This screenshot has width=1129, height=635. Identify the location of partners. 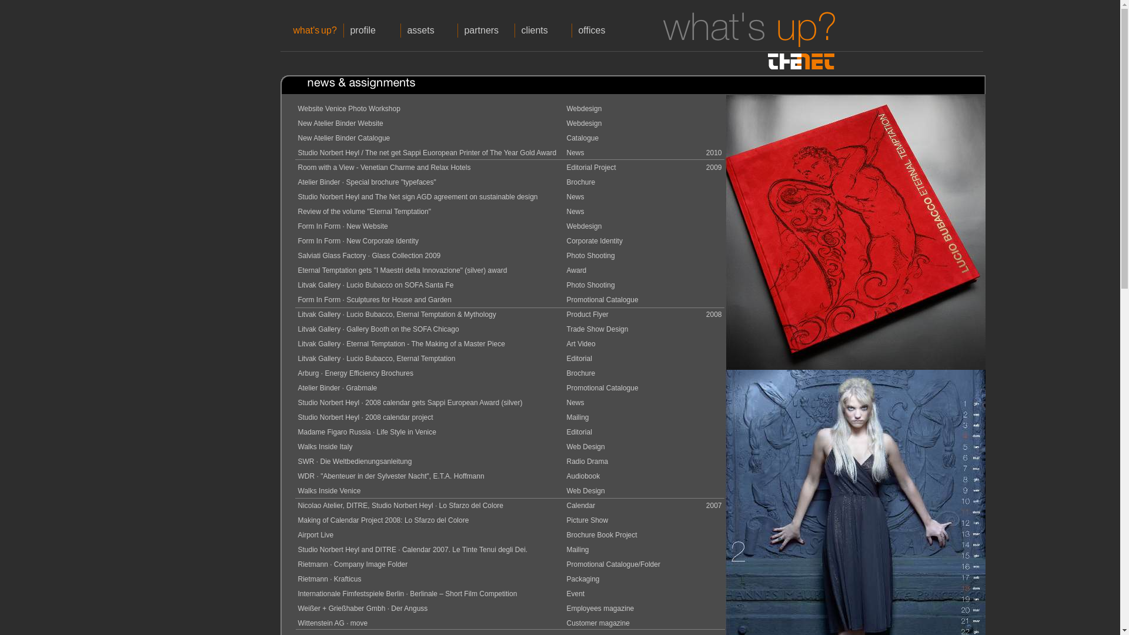
(486, 31).